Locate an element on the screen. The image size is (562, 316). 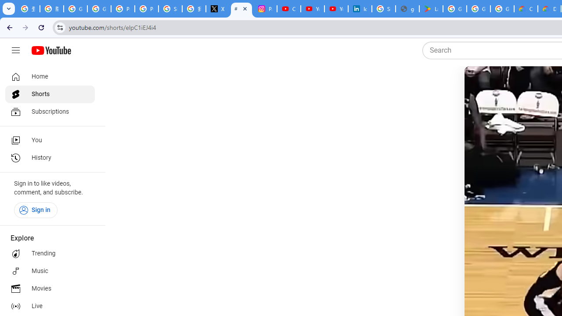
Guide is located at coordinates (16, 50).